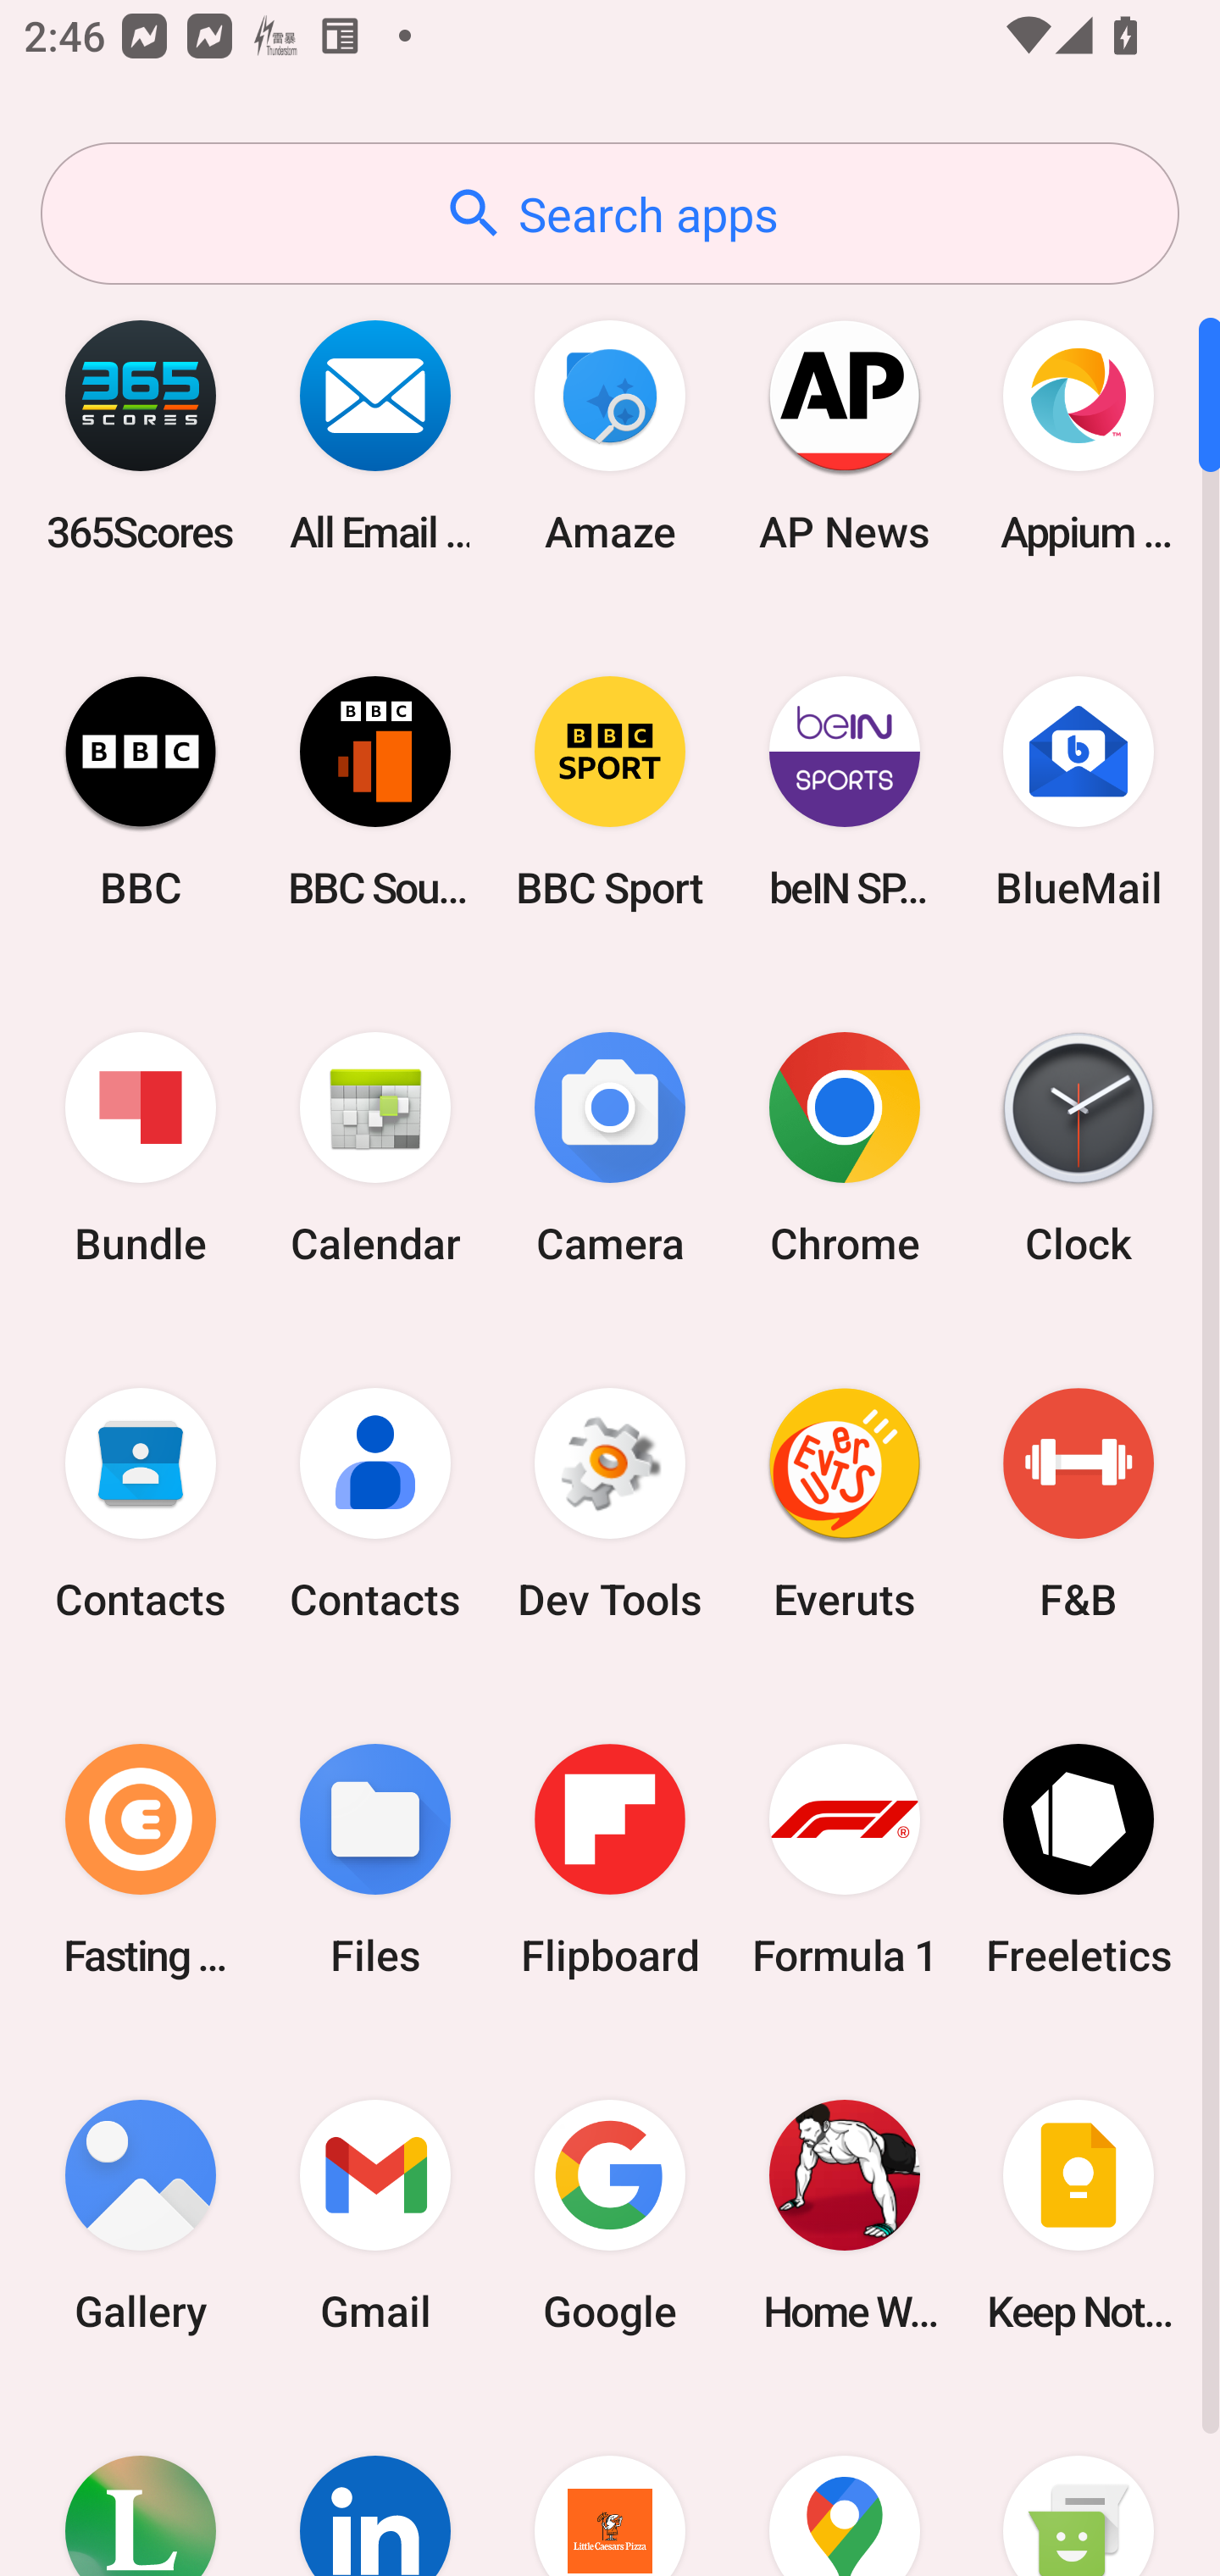 This screenshot has height=2576, width=1220. What do you see at coordinates (375, 791) in the screenshot?
I see `BBC Sounds` at bounding box center [375, 791].